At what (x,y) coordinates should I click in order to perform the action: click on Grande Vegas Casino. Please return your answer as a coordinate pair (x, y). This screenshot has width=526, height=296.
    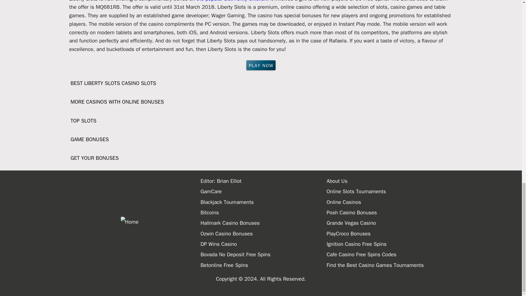
    Looking at the image, I should click on (390, 223).